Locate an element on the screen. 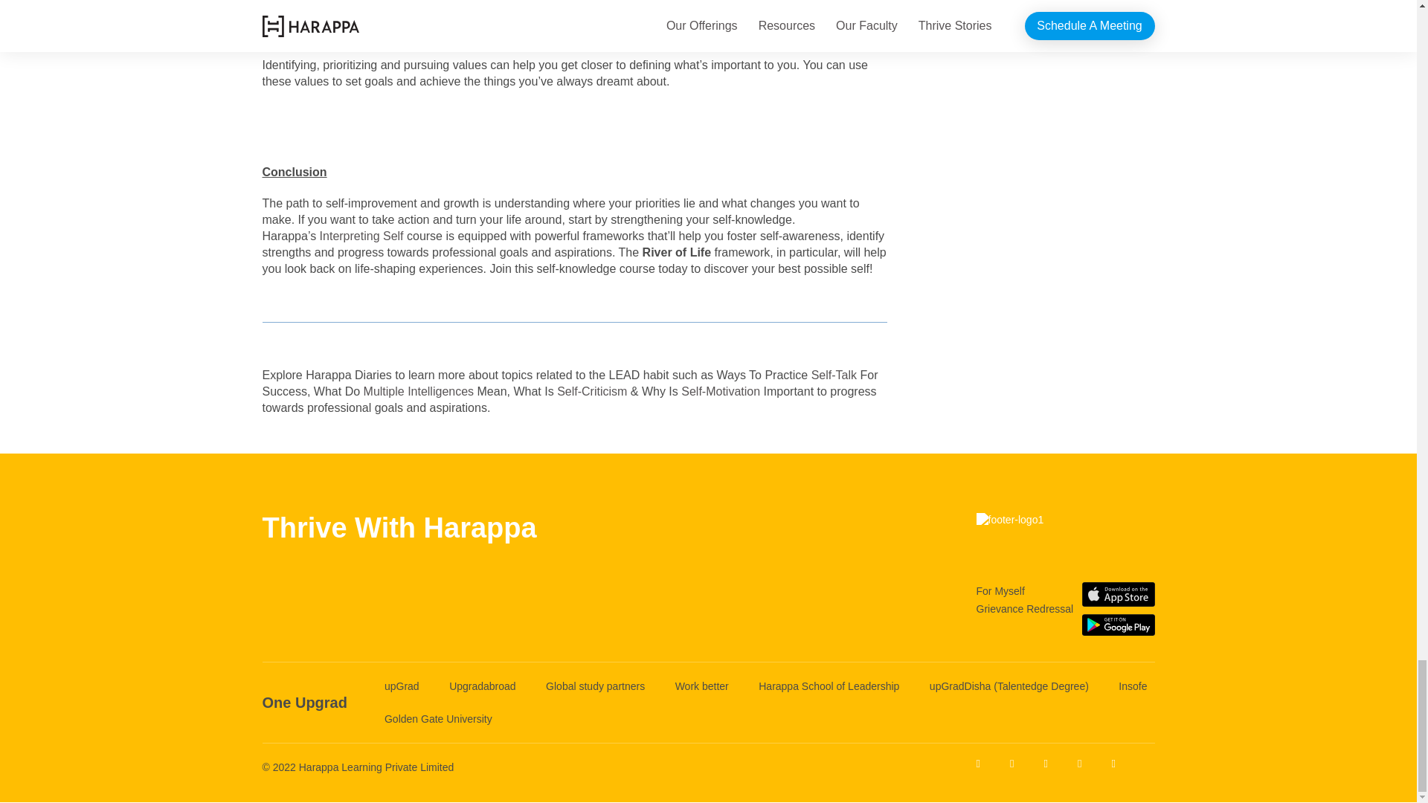 Image resolution: width=1428 pixels, height=803 pixels. The Two Sides Of Self-Criticism is located at coordinates (591, 391).